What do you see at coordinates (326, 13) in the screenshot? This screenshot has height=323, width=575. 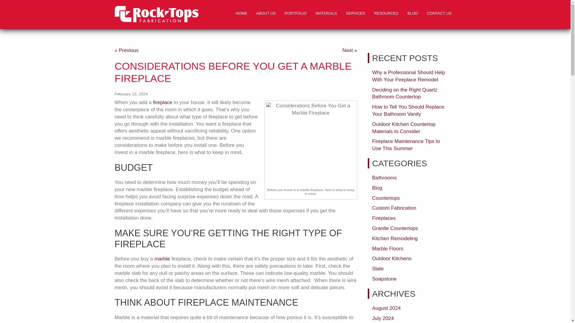 I see `MATERIALS` at bounding box center [326, 13].